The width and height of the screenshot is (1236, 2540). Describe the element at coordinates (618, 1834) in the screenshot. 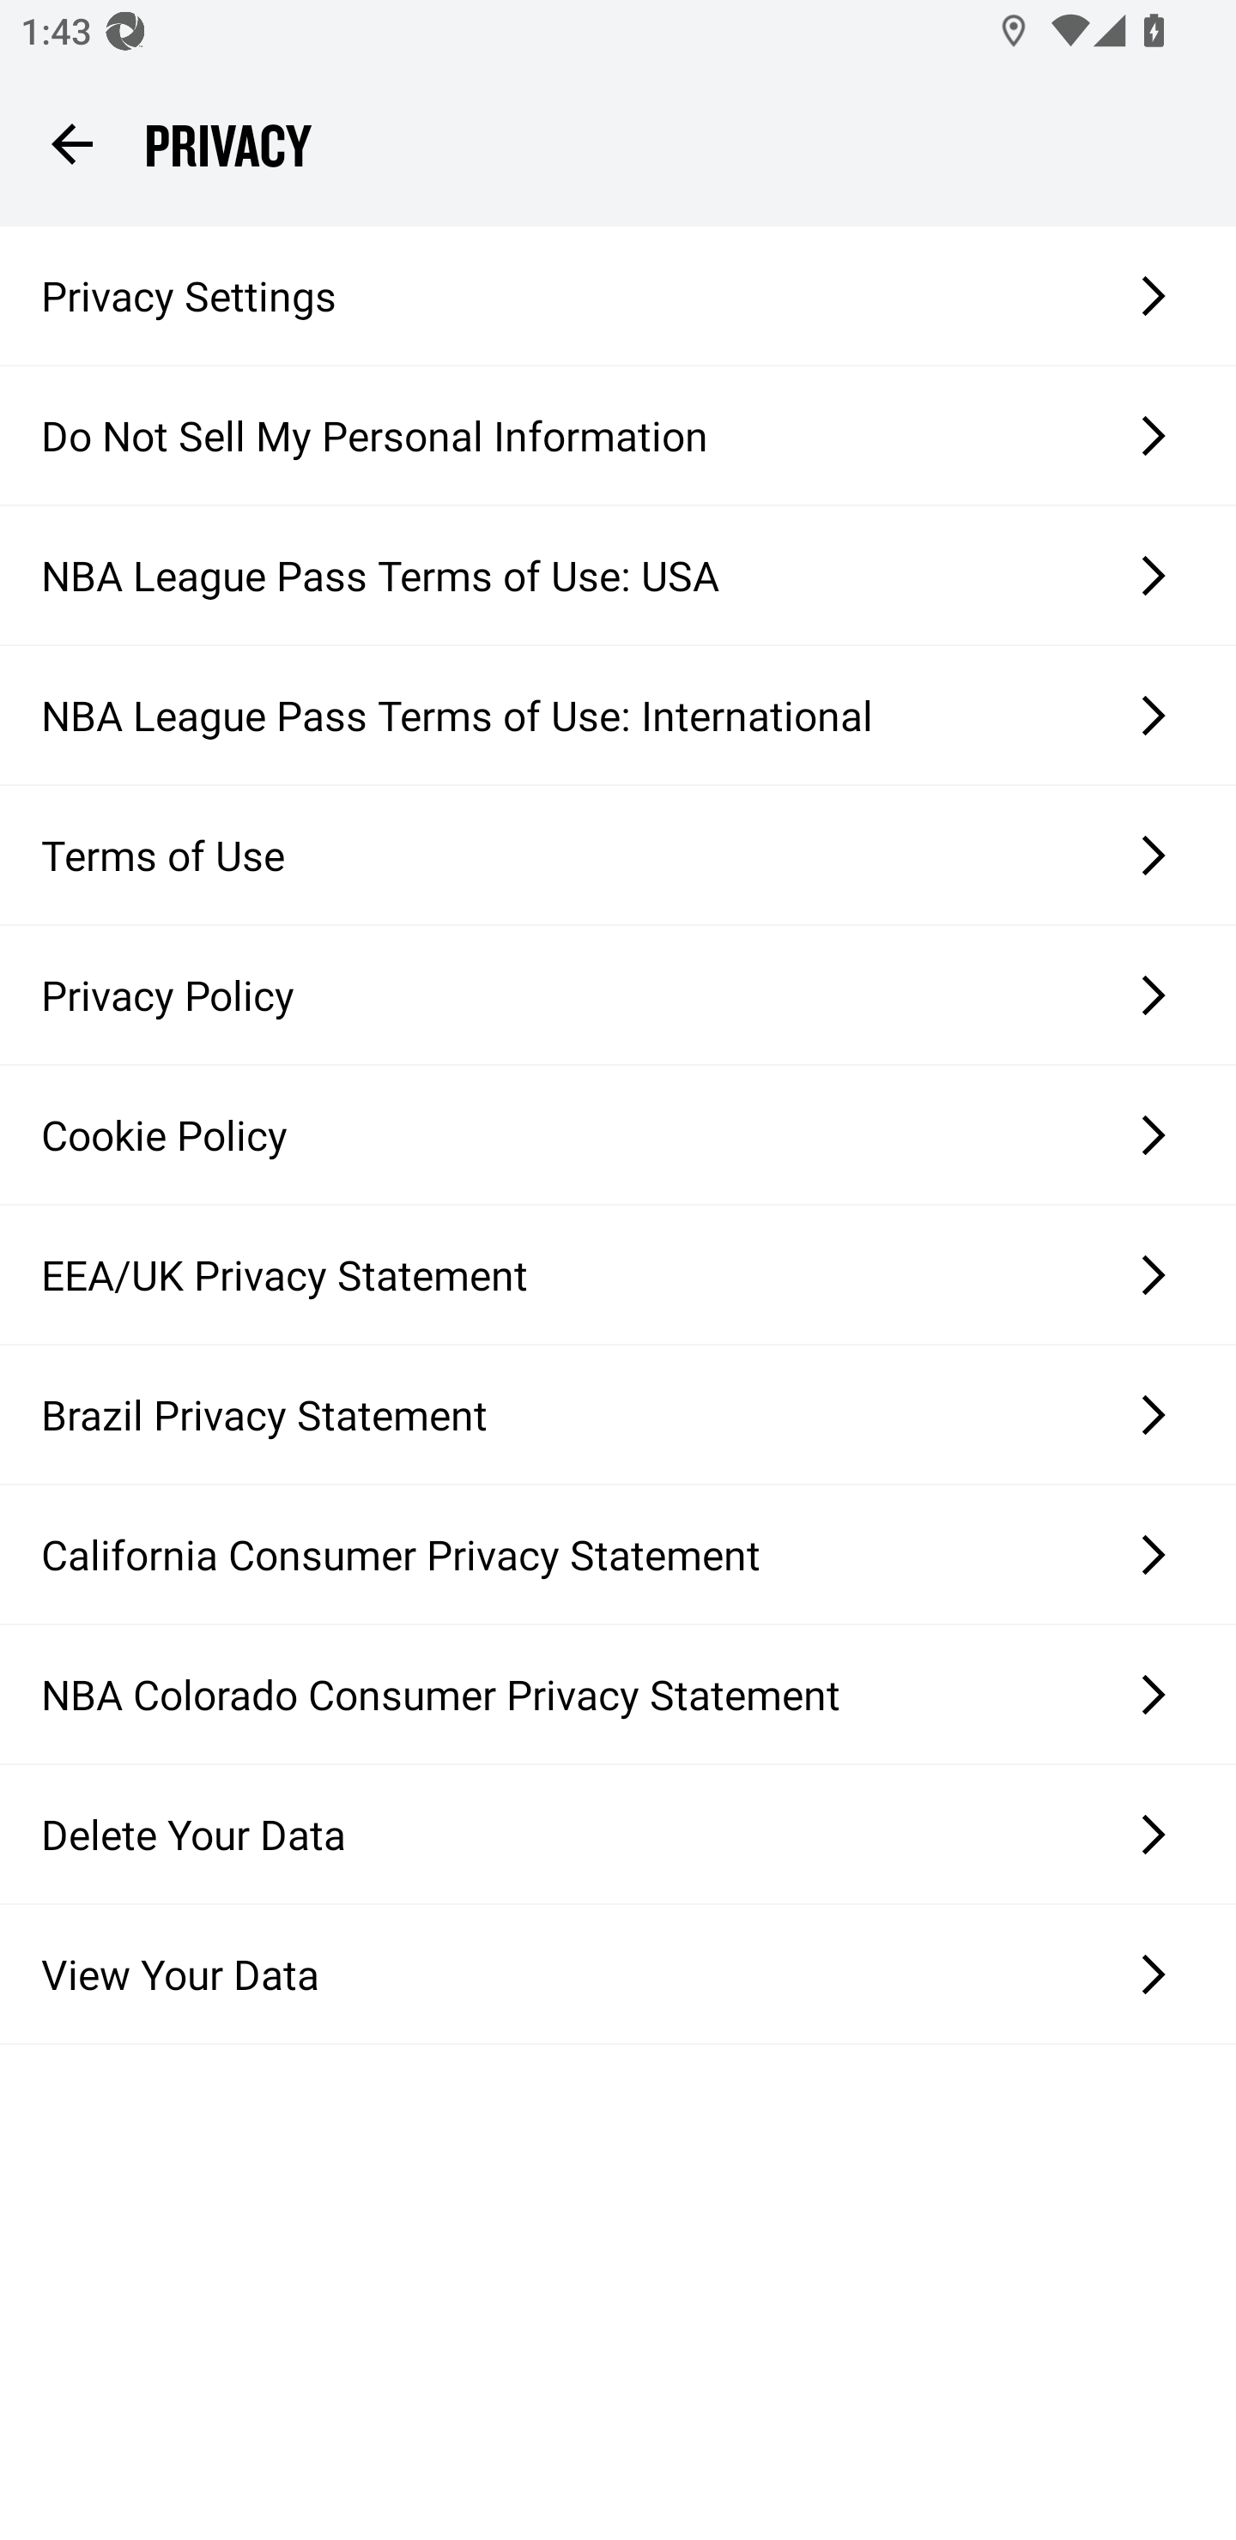

I see `Delete Your Data` at that location.